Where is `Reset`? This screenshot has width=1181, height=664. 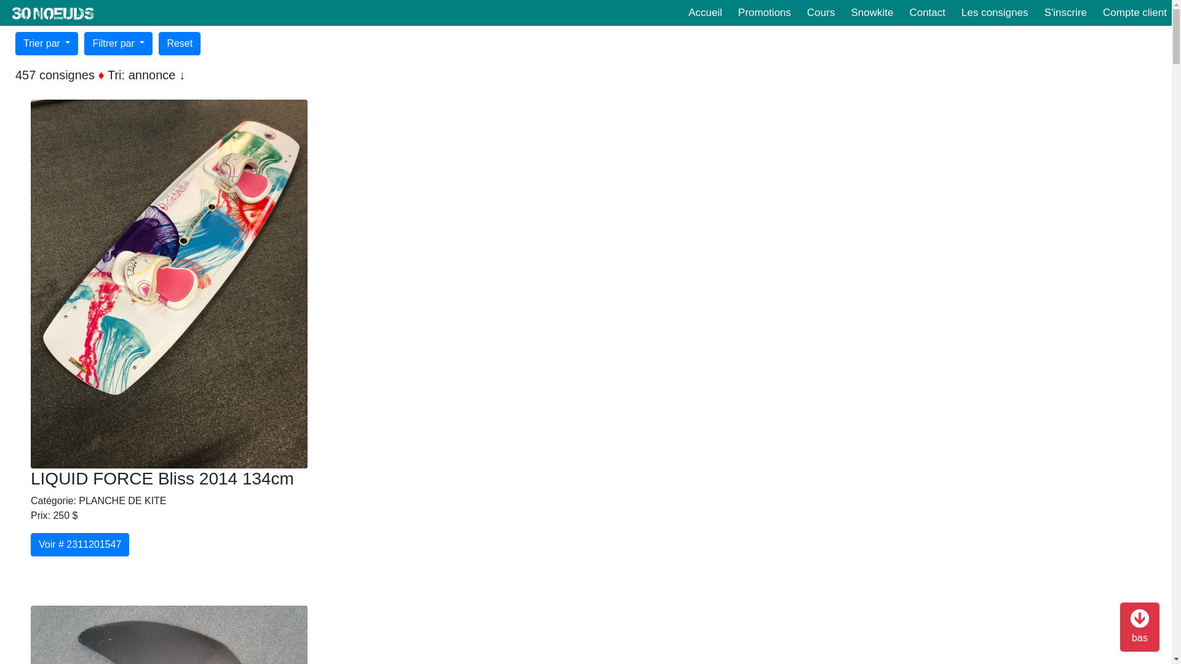 Reset is located at coordinates (180, 44).